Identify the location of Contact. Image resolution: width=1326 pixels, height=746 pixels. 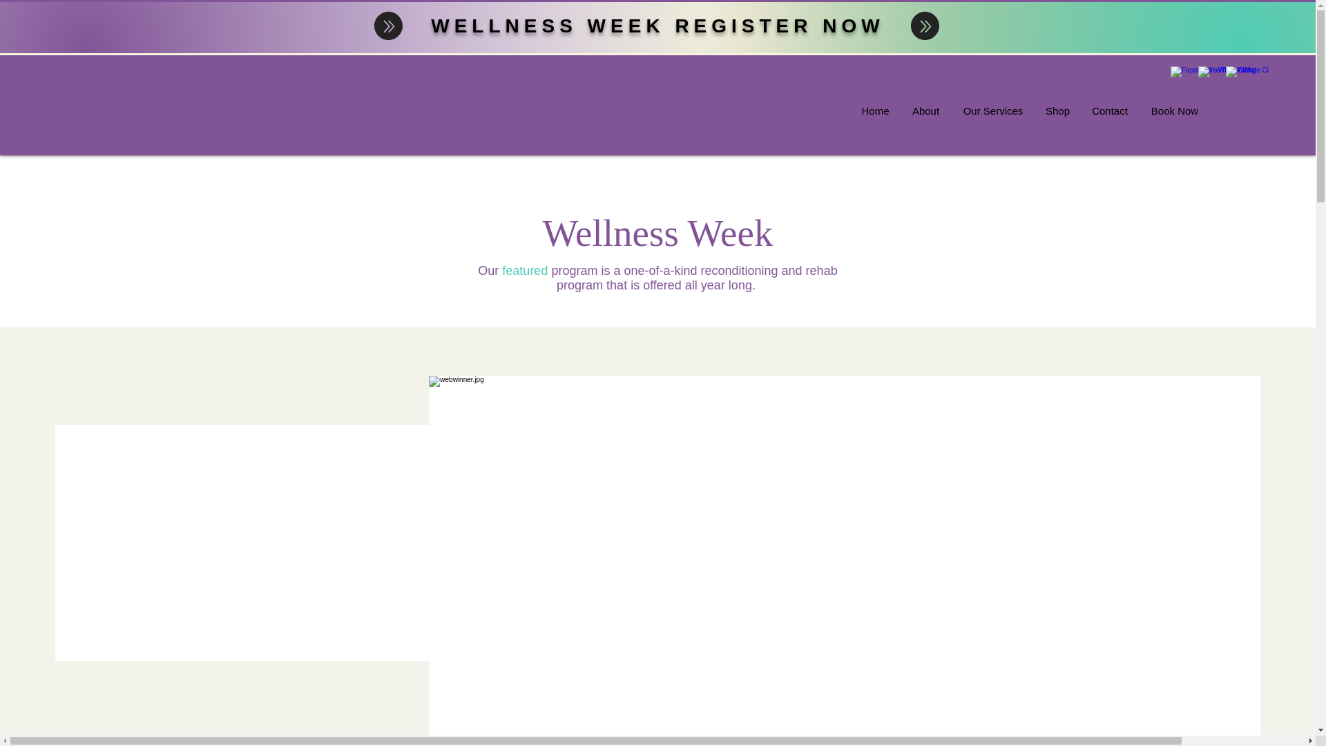
(1109, 111).